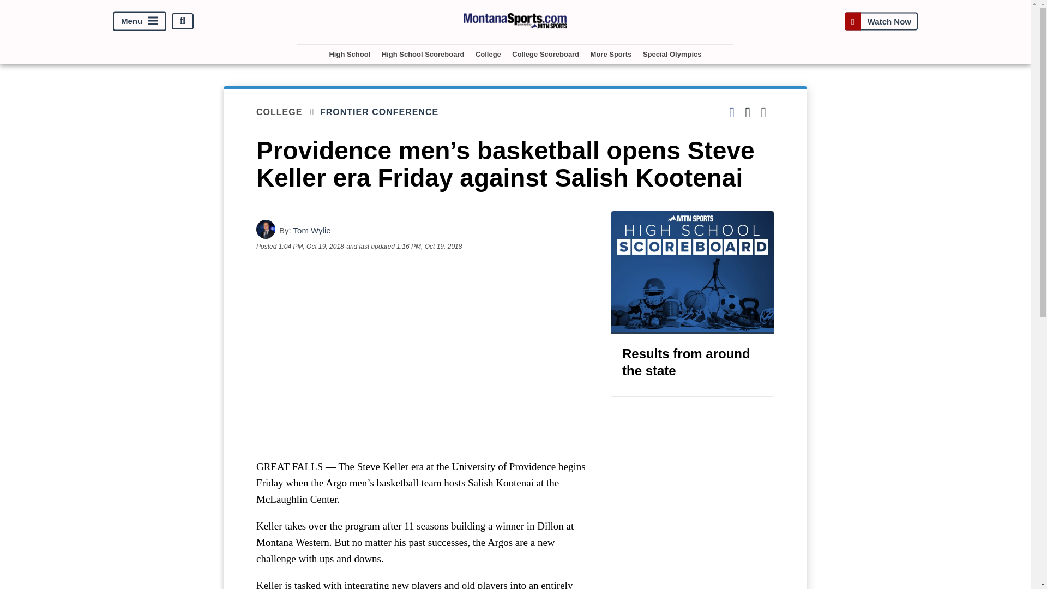 Image resolution: width=1047 pixels, height=589 pixels. I want to click on Watch Now, so click(881, 21).